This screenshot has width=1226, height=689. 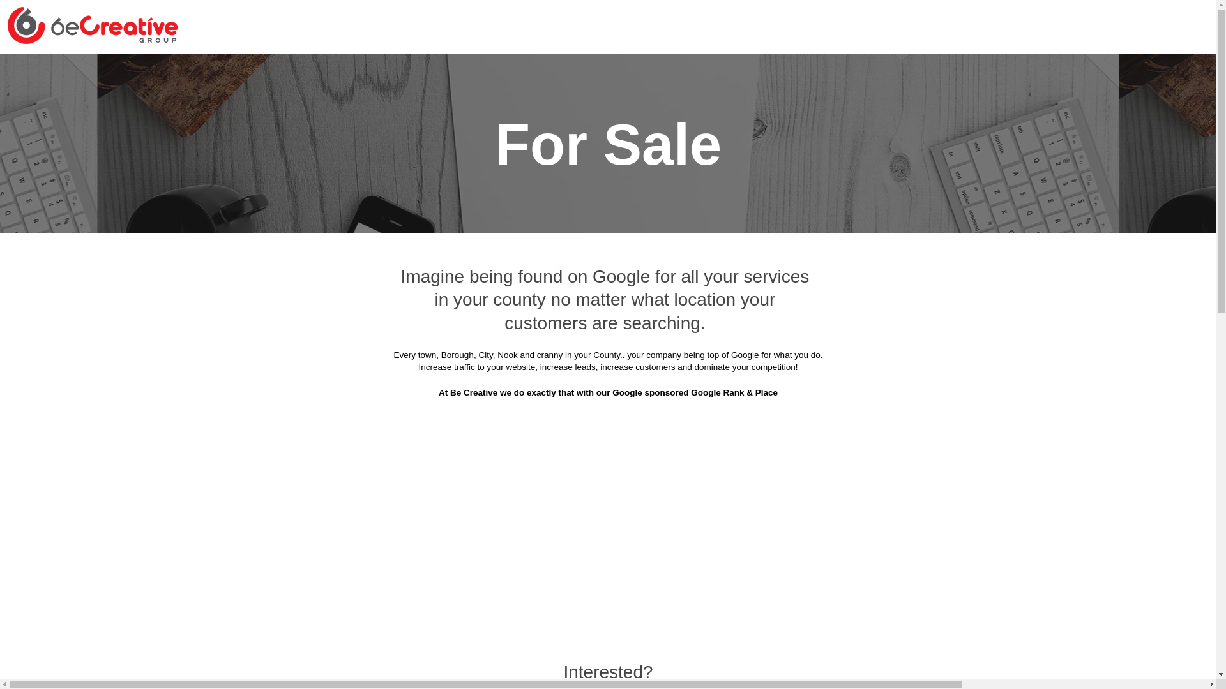 What do you see at coordinates (907, 291) in the screenshot?
I see `Aggregate Suppliers Holsworthy Devon` at bounding box center [907, 291].